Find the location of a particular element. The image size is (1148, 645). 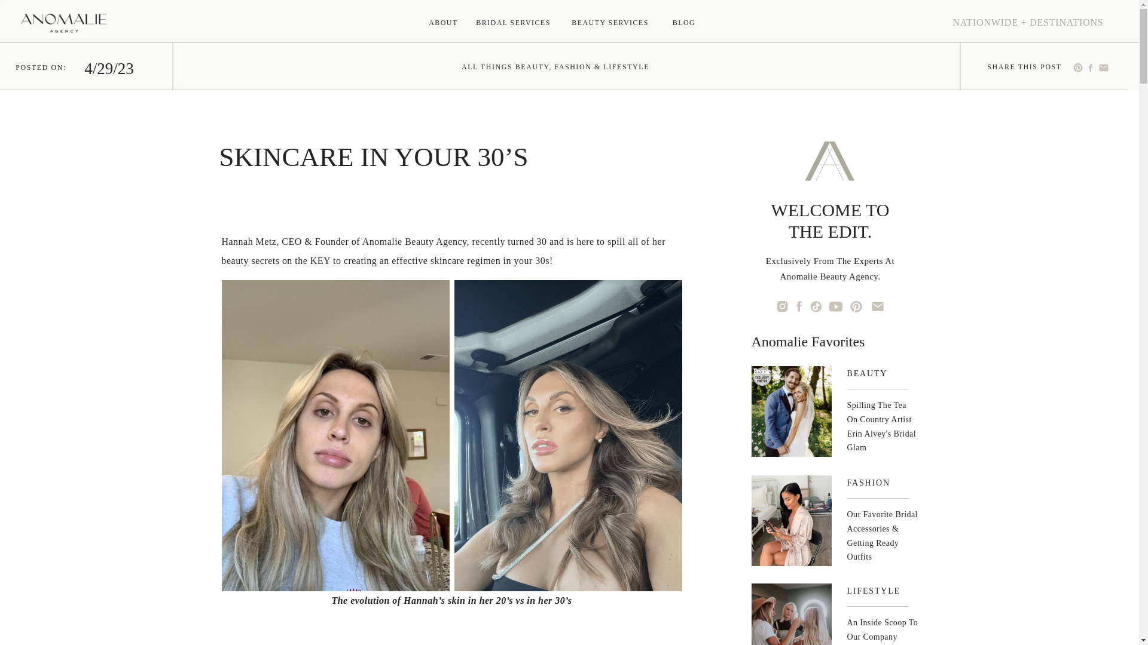

BEAUTY SERVICES is located at coordinates (610, 23).